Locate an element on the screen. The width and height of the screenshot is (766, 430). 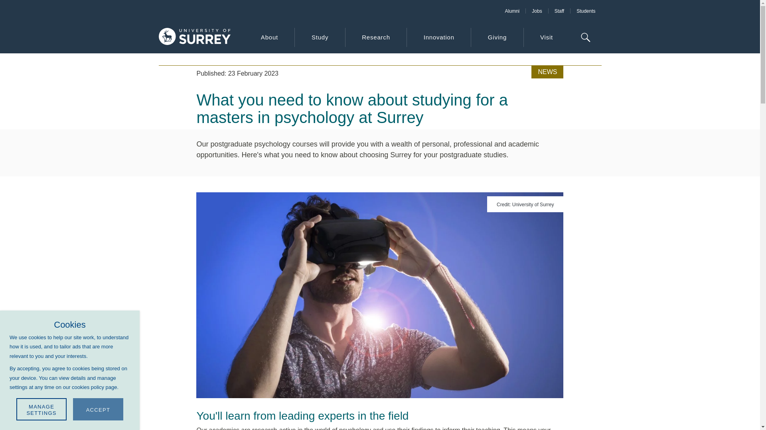
Staff is located at coordinates (559, 10).